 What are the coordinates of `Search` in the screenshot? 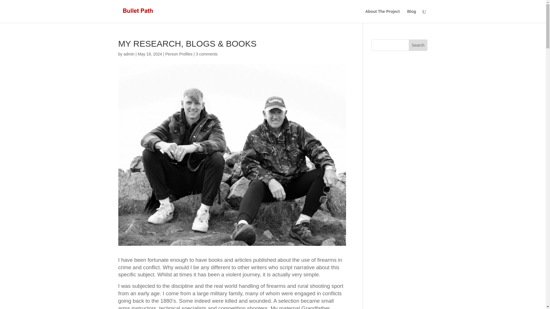 It's located at (418, 45).